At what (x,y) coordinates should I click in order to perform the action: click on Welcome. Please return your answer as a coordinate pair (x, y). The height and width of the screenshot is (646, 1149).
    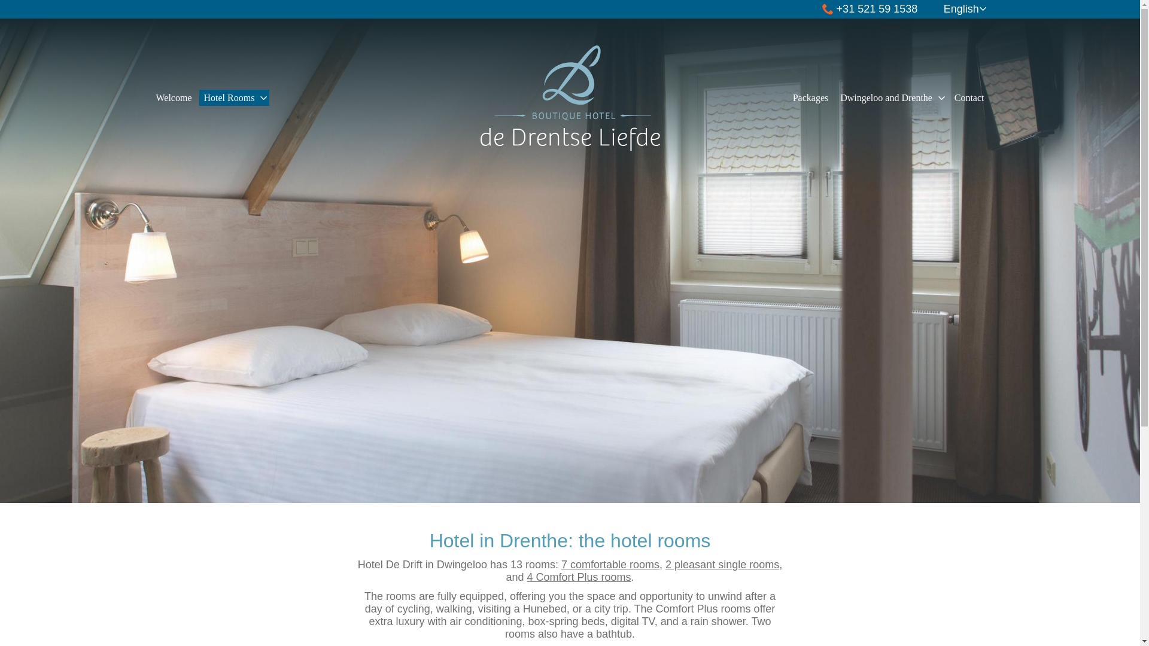
    Looking at the image, I should click on (174, 98).